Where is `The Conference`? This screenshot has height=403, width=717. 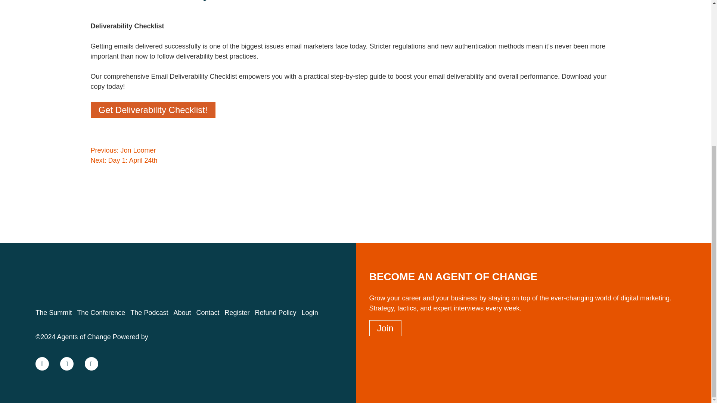 The Conference is located at coordinates (102, 313).